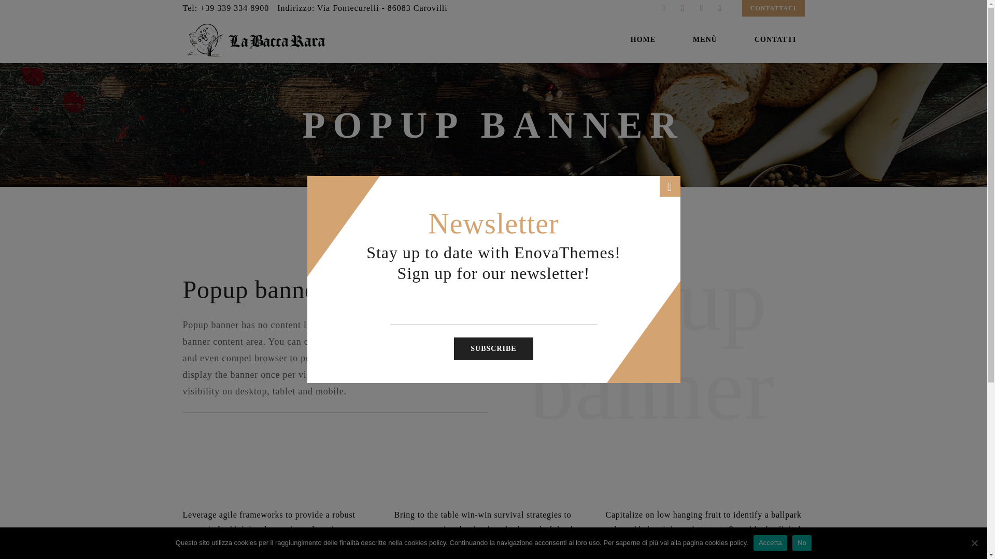 This screenshot has height=559, width=995. Describe the element at coordinates (720, 8) in the screenshot. I see `email` at that location.